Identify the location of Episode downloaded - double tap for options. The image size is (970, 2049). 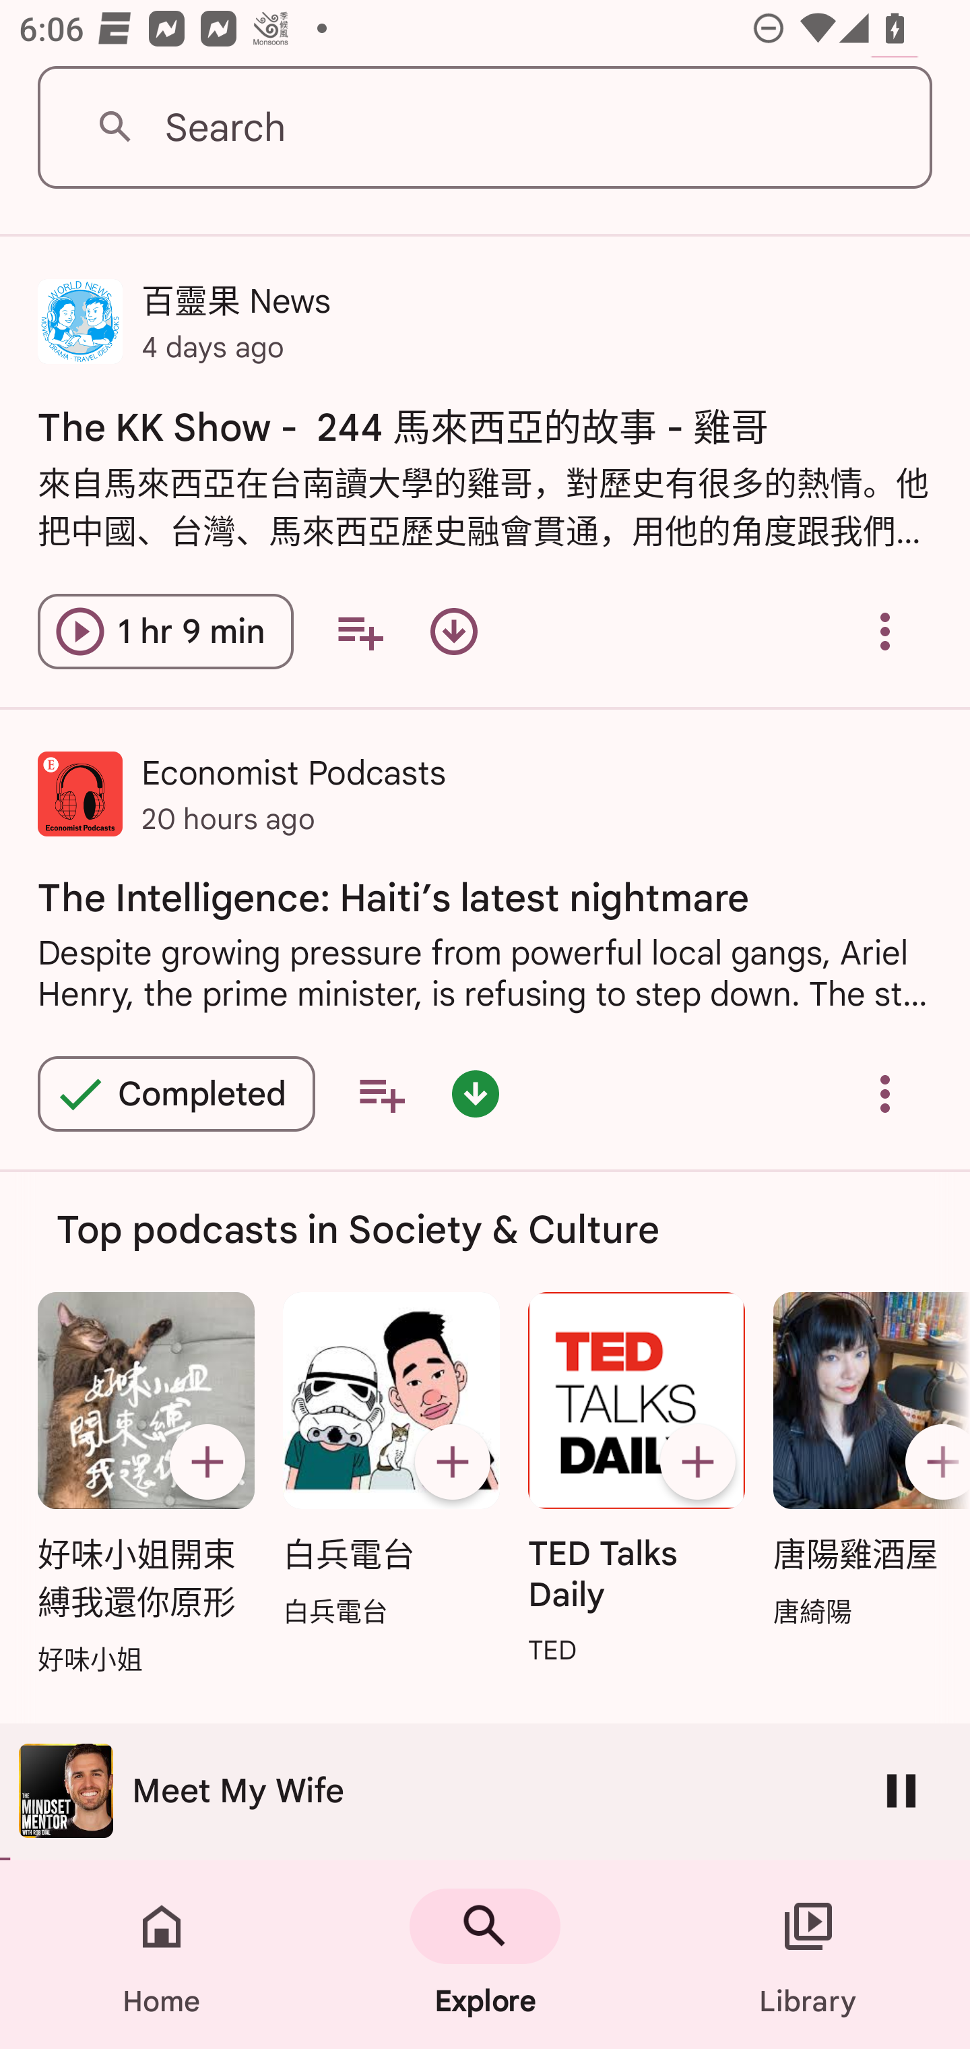
(476, 1094).